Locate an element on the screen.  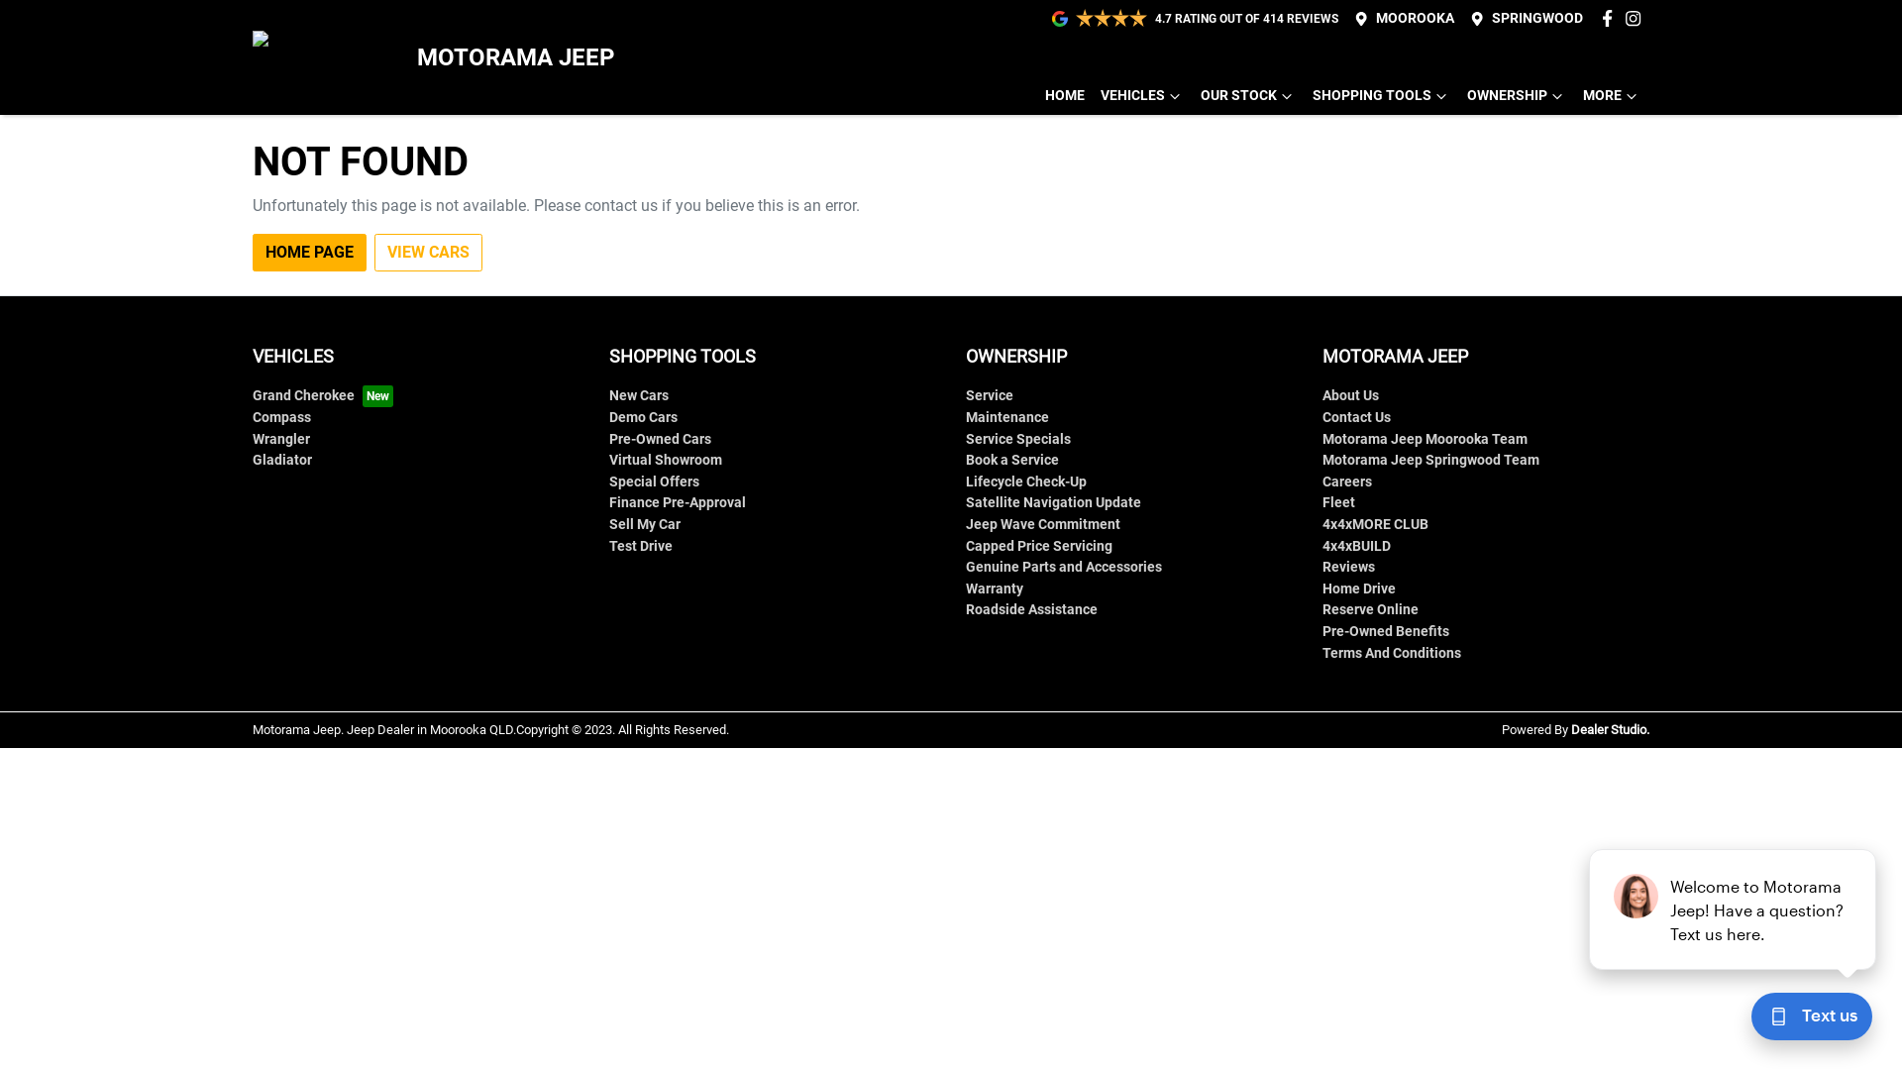
Sell My Car is located at coordinates (645, 525).